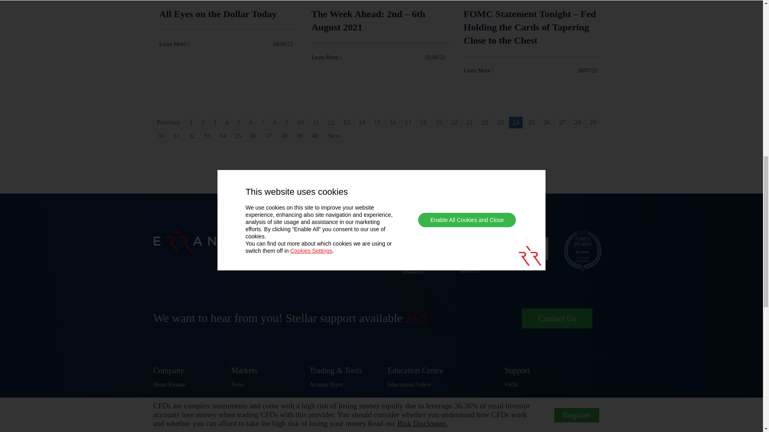  What do you see at coordinates (361, 122) in the screenshot?
I see `14` at bounding box center [361, 122].